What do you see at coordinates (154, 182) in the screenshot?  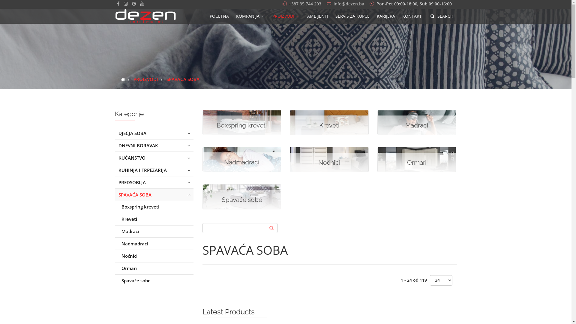 I see `PREDSOBLJA` at bounding box center [154, 182].